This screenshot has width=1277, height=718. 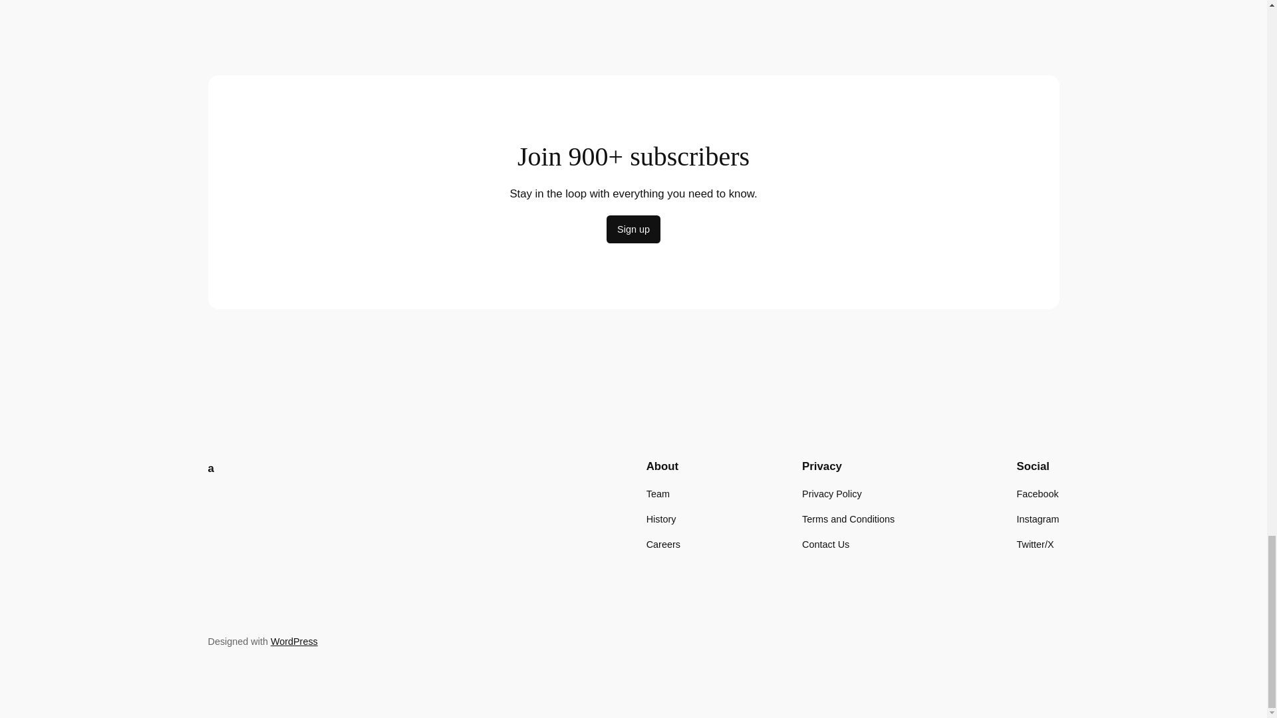 I want to click on Team, so click(x=657, y=493).